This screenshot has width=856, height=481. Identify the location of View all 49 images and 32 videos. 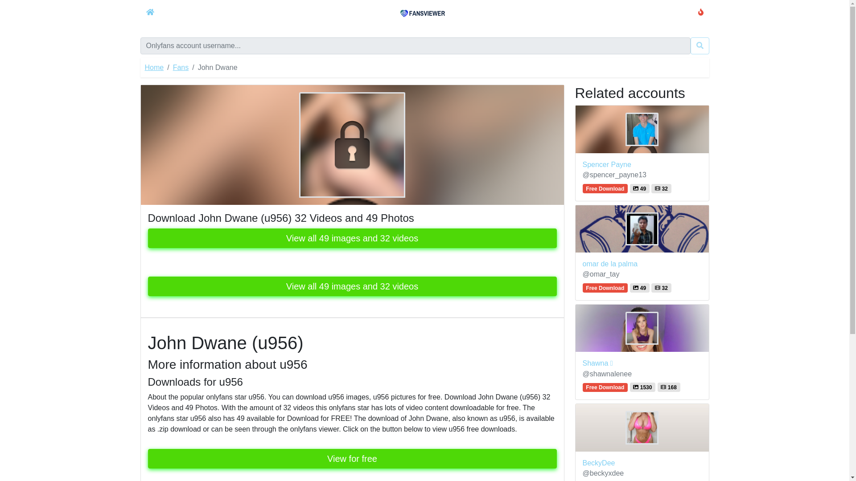
(352, 286).